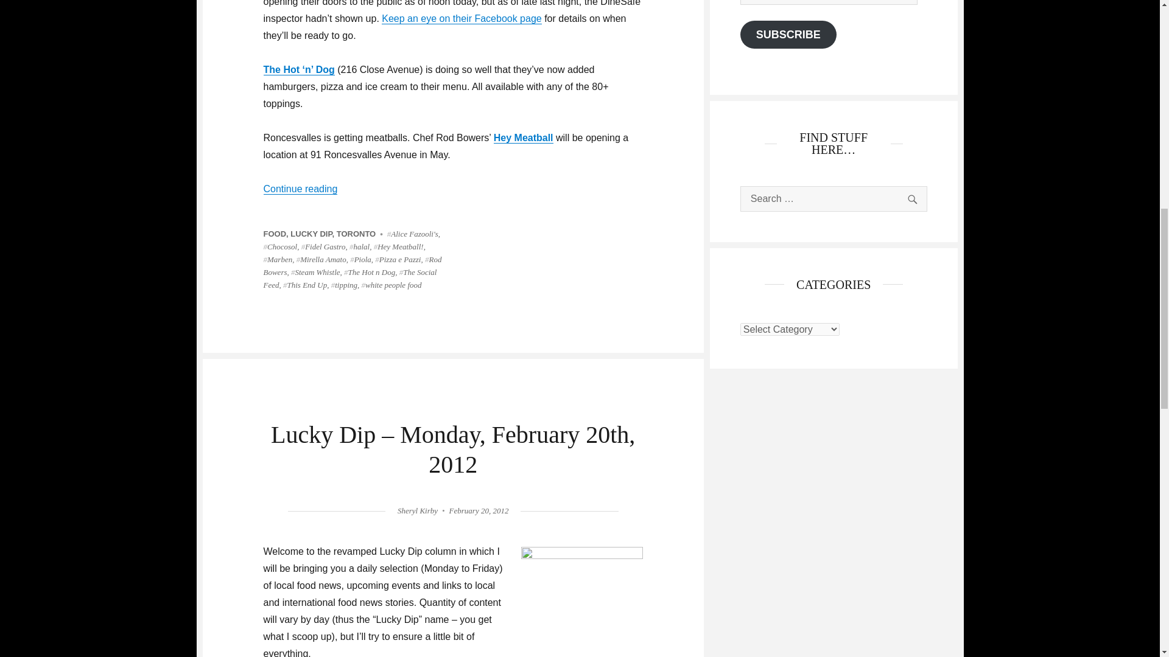 The height and width of the screenshot is (657, 1169). Describe the element at coordinates (398, 246) in the screenshot. I see `Hey Meatball!` at that location.